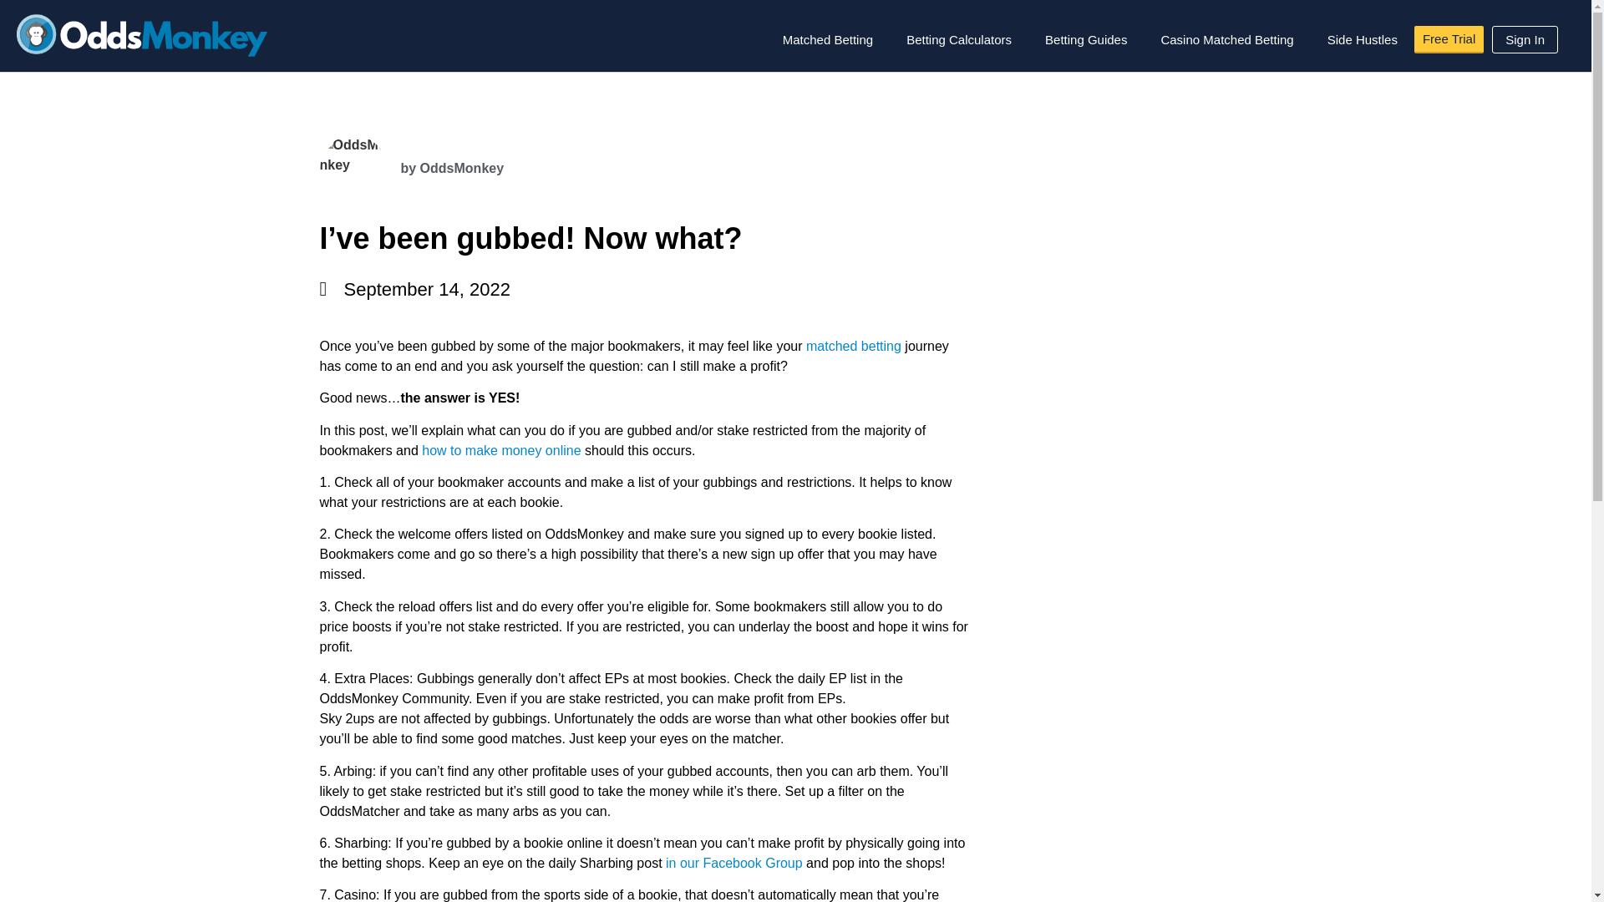 The image size is (1604, 902). Describe the element at coordinates (1226, 40) in the screenshot. I see `Casino Matched Betting` at that location.